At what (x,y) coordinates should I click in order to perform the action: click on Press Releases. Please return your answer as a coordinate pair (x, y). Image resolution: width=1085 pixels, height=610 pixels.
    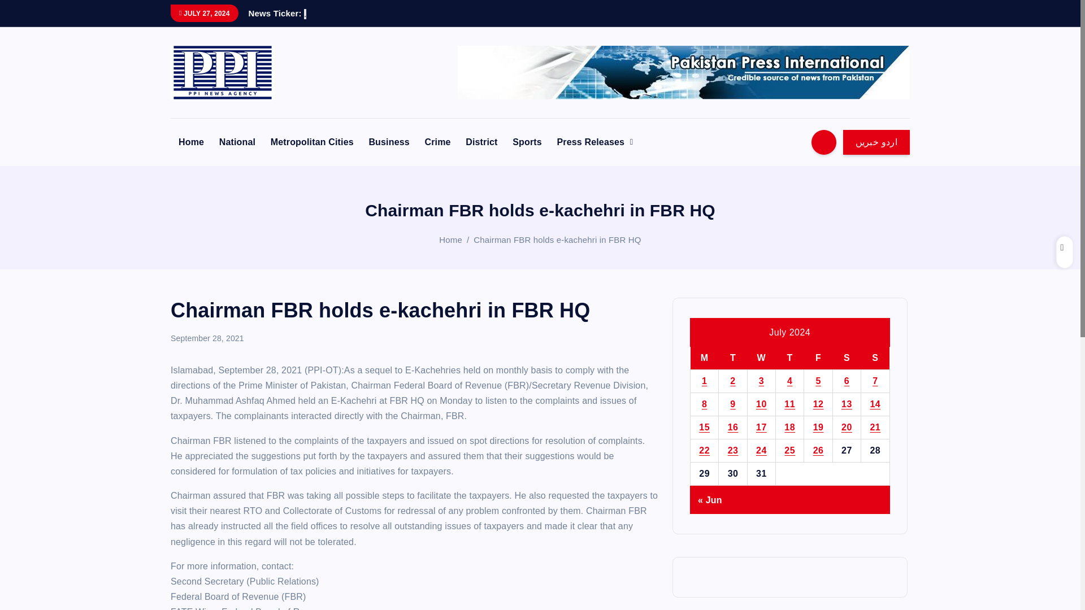
    Looking at the image, I should click on (594, 142).